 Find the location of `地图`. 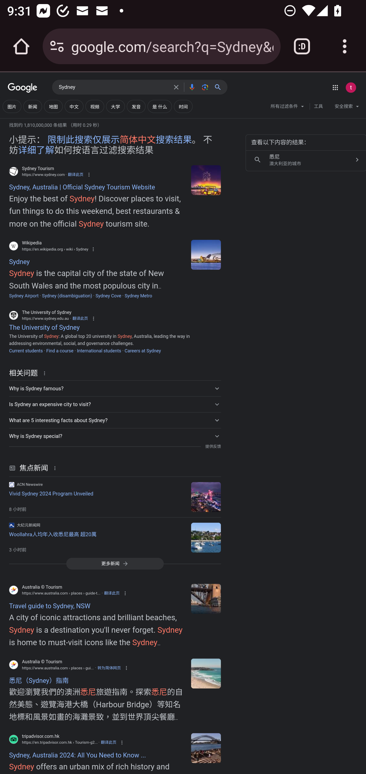

地图 is located at coordinates (53, 106).